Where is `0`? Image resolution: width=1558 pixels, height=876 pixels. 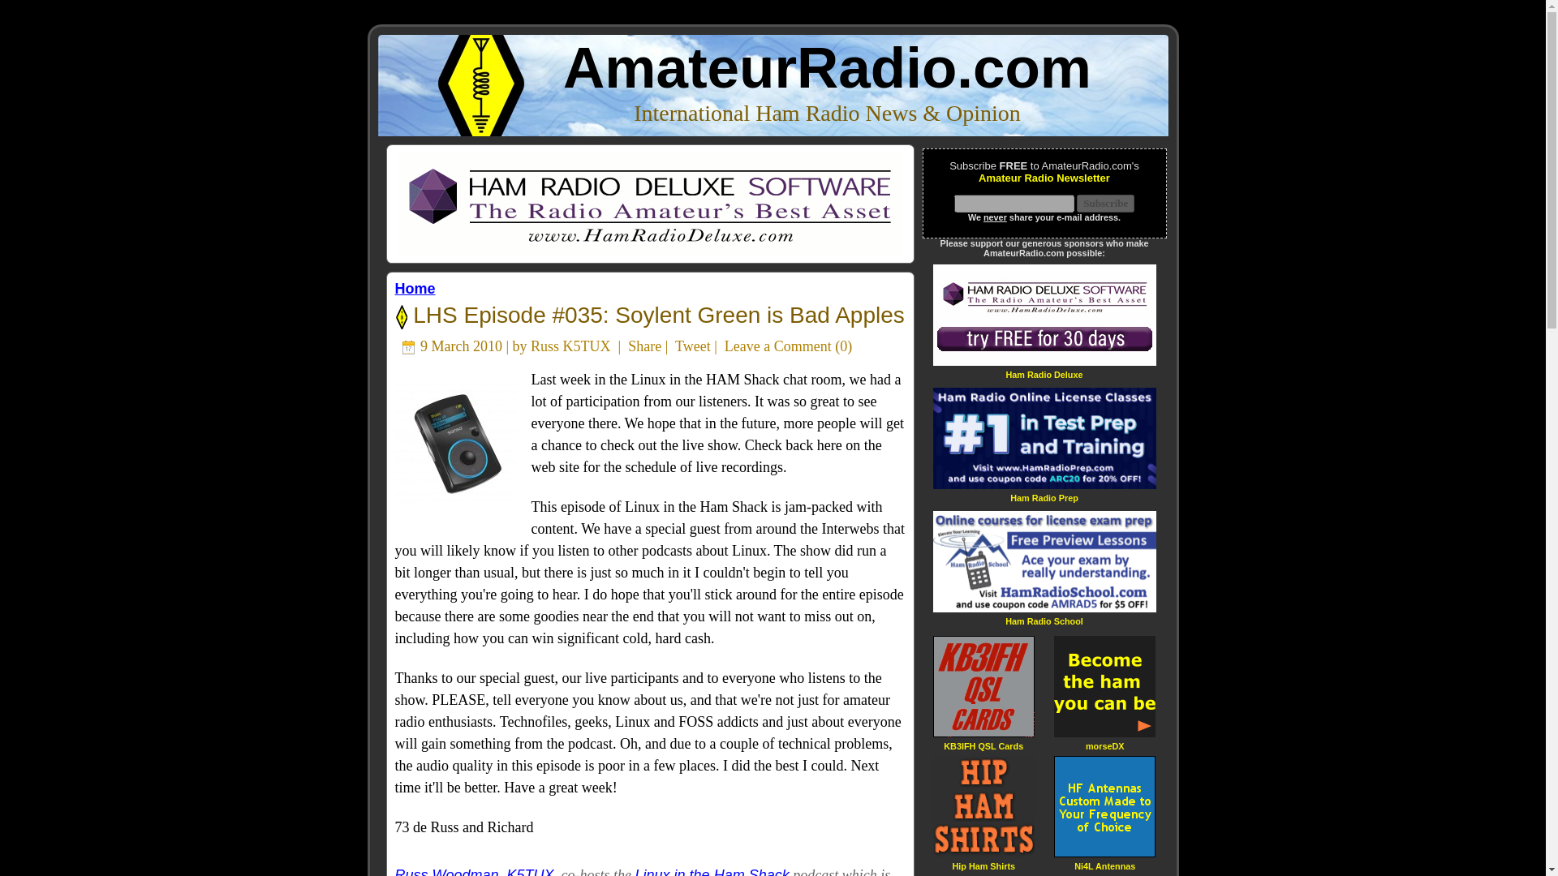
0 is located at coordinates (843, 346).